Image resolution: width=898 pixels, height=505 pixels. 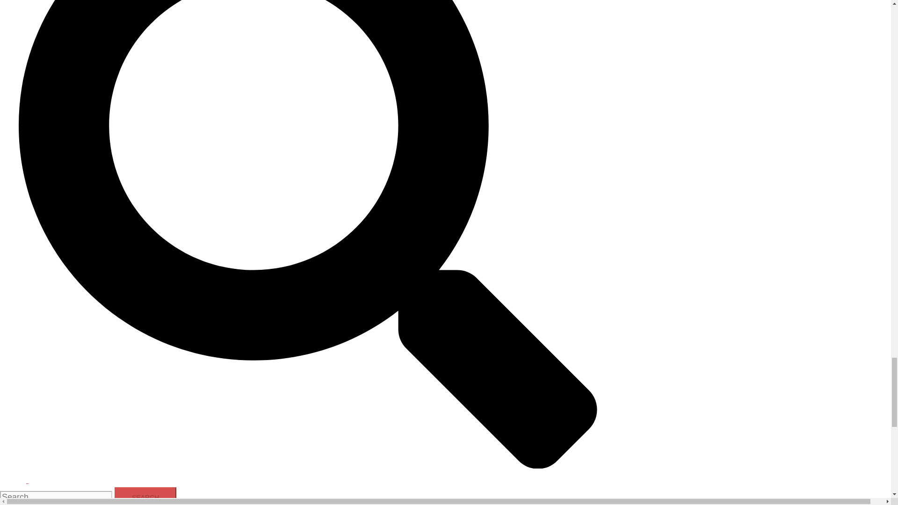 What do you see at coordinates (145, 496) in the screenshot?
I see `Search` at bounding box center [145, 496].